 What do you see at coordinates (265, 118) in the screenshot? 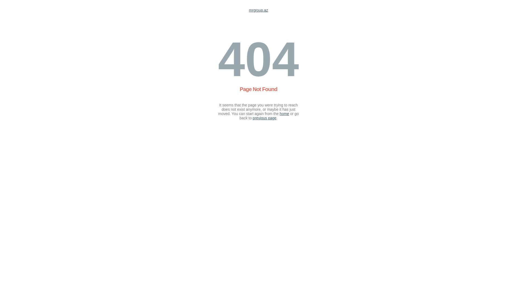
I see `previous page` at bounding box center [265, 118].